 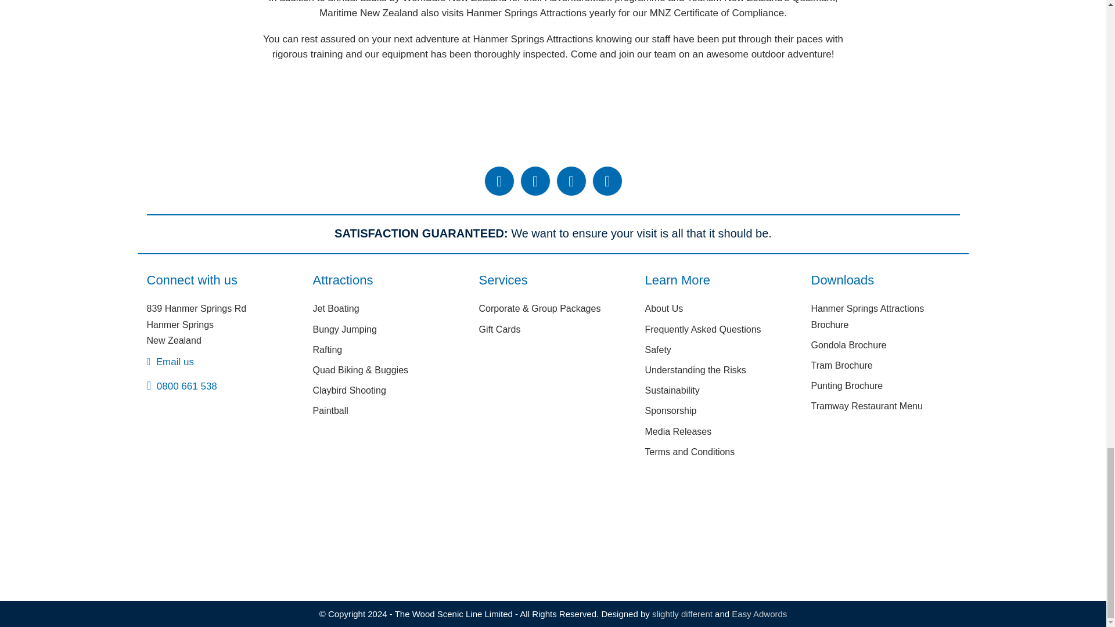 What do you see at coordinates (181, 386) in the screenshot?
I see `0800 661 538` at bounding box center [181, 386].